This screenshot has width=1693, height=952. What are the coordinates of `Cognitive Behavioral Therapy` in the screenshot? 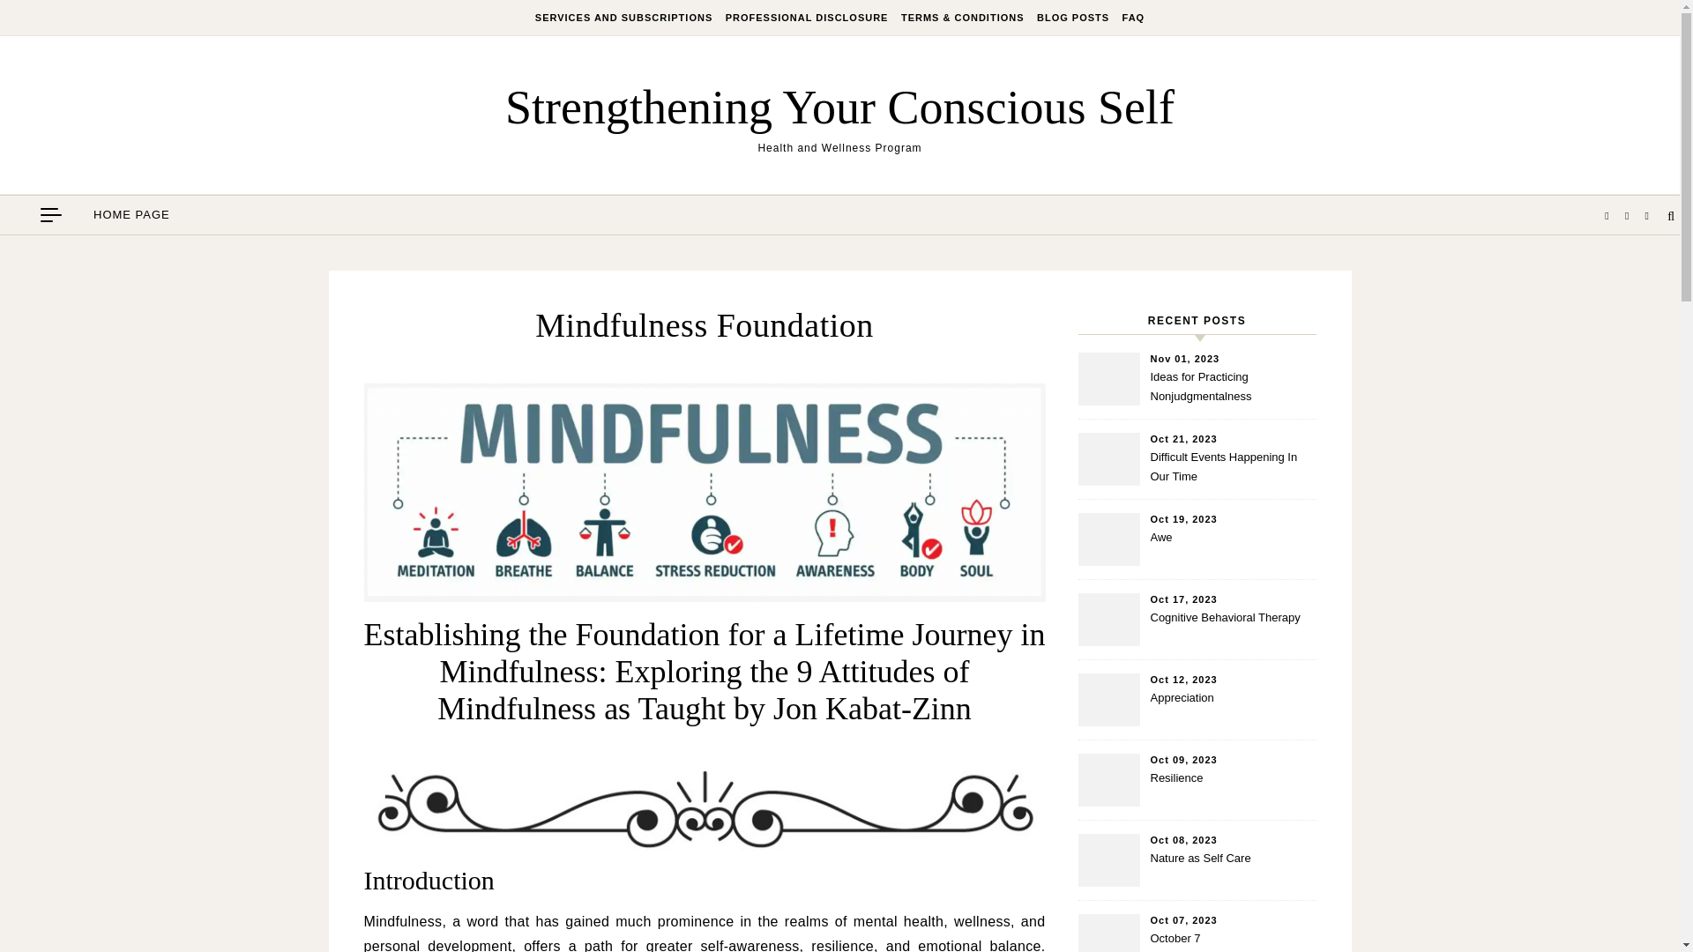 It's located at (1231, 628).